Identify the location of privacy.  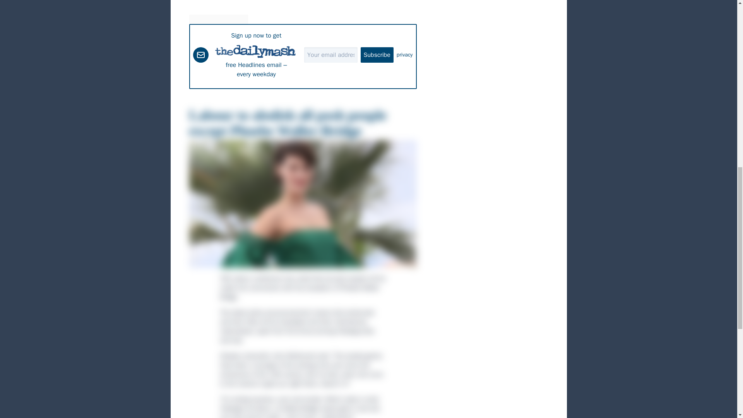
(405, 55).